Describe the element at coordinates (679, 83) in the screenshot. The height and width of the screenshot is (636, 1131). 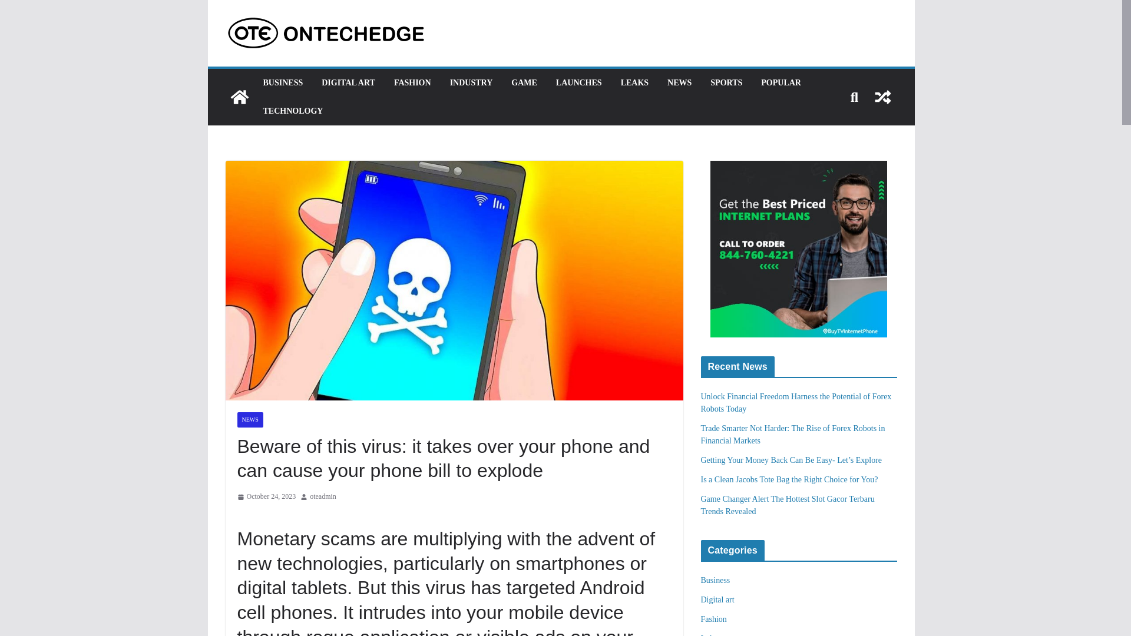
I see `NEWS` at that location.